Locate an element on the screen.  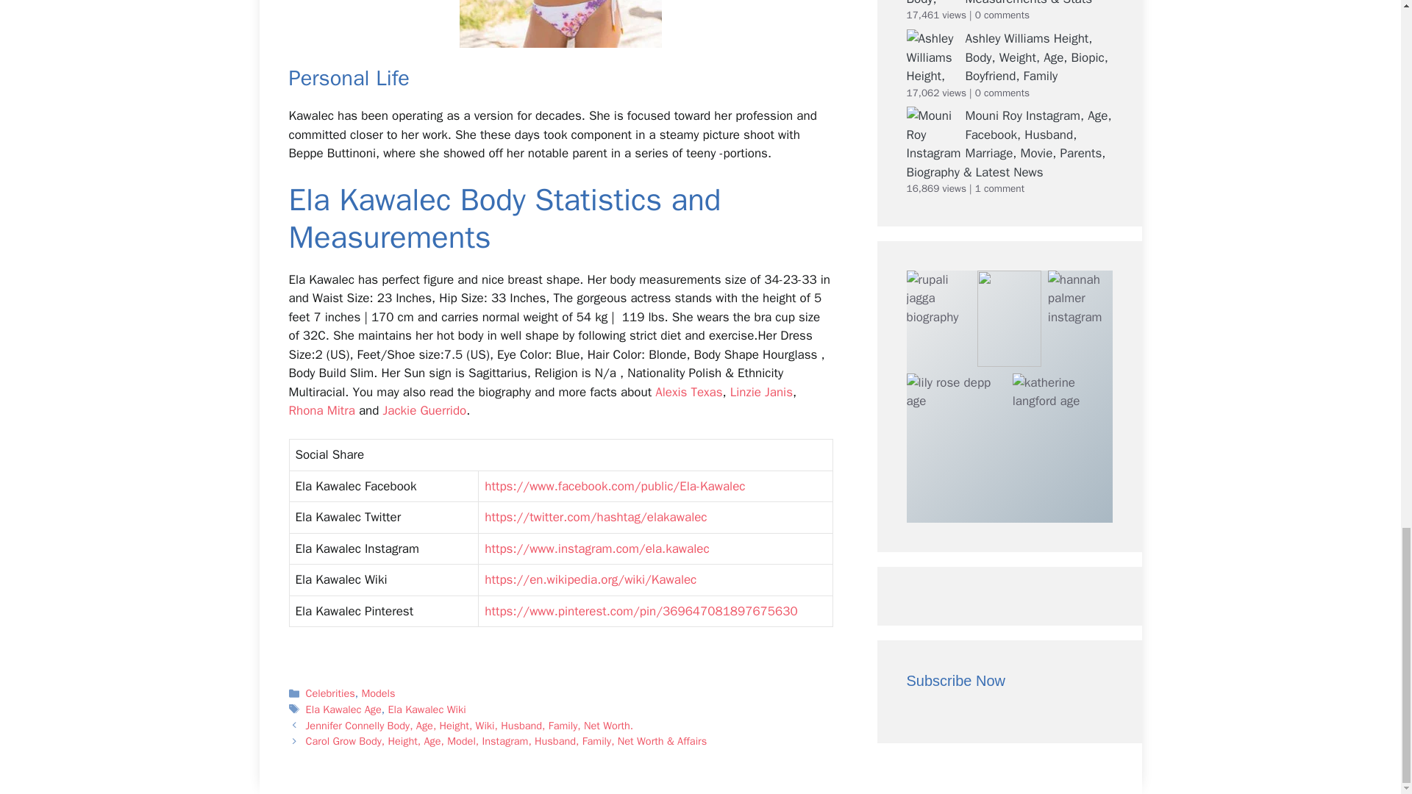
Models is located at coordinates (378, 693).